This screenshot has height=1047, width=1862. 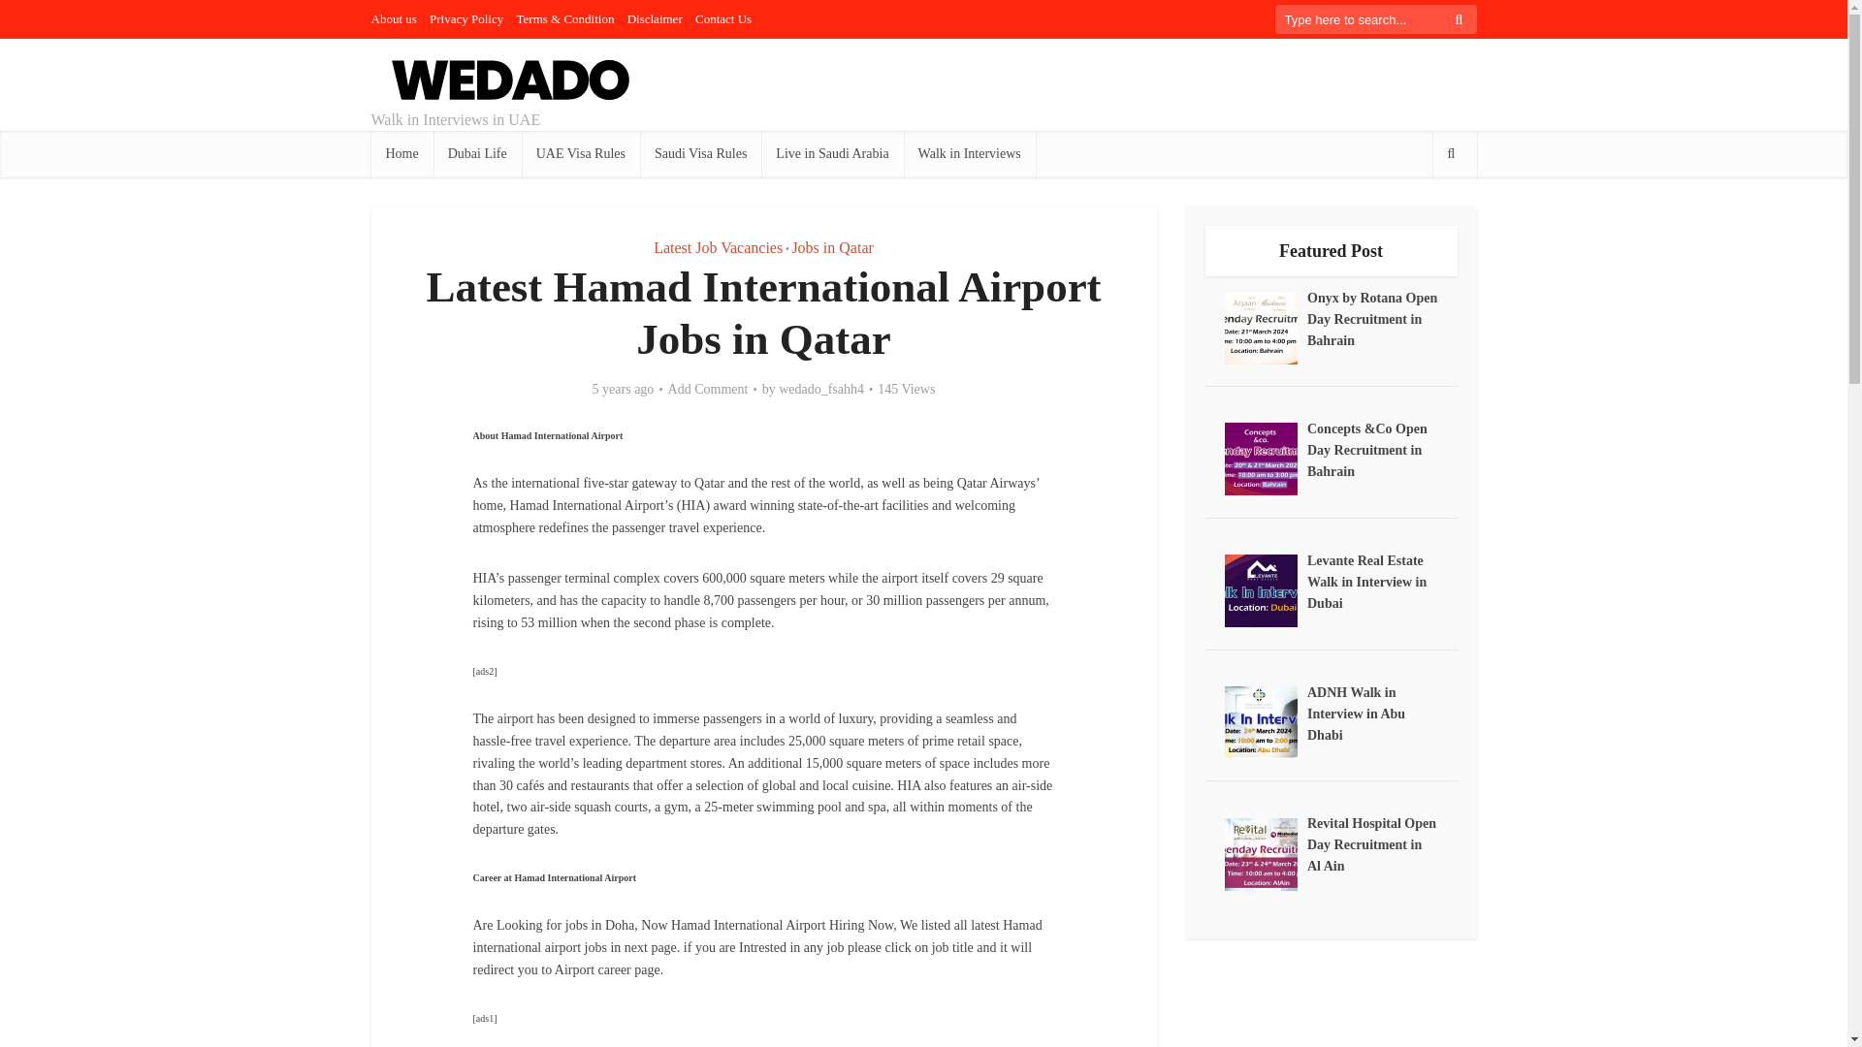 I want to click on Dubai Life, so click(x=477, y=153).